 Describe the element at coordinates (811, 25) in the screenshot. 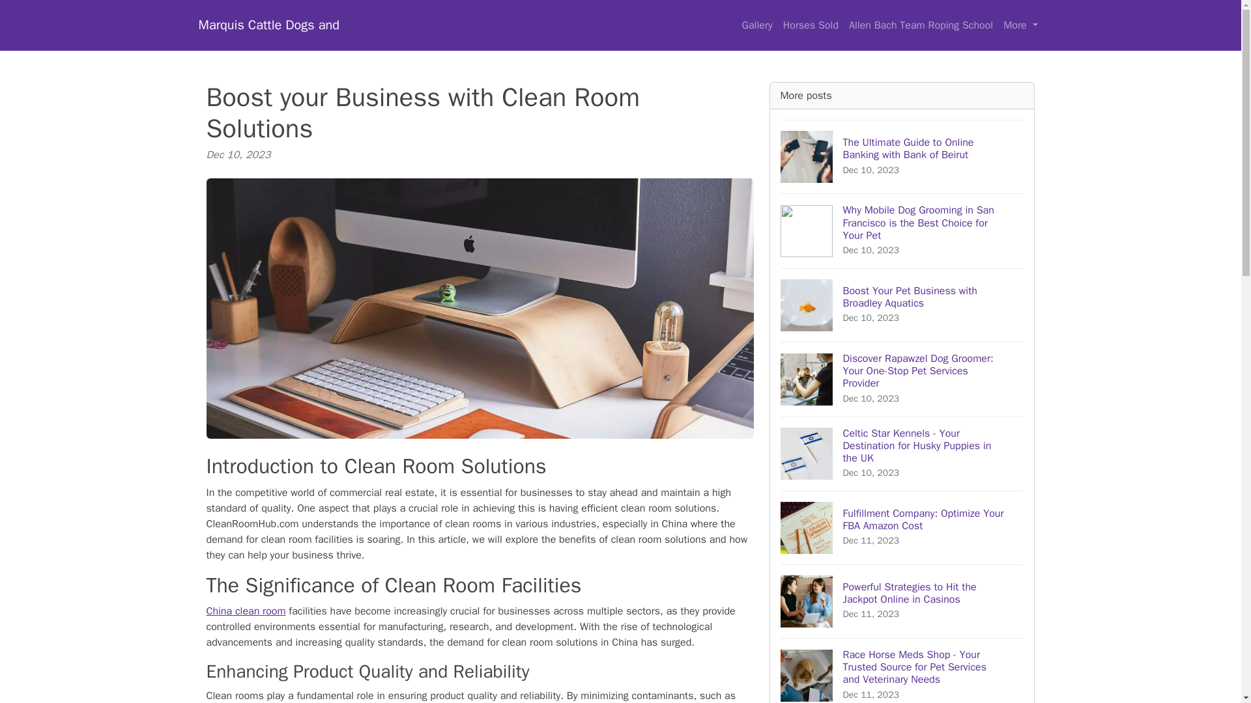

I see `Horses Sold` at that location.